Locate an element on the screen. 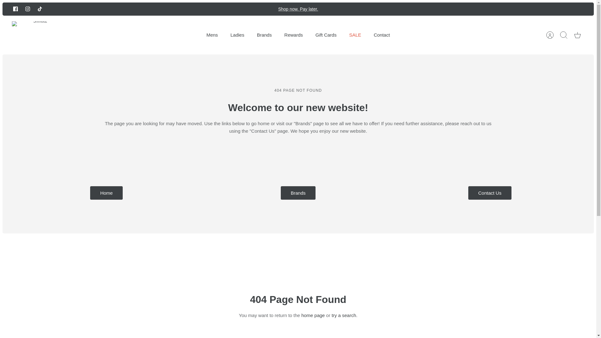 Image resolution: width=601 pixels, height=338 pixels. Shop now. Pay later. is located at coordinates (298, 9).